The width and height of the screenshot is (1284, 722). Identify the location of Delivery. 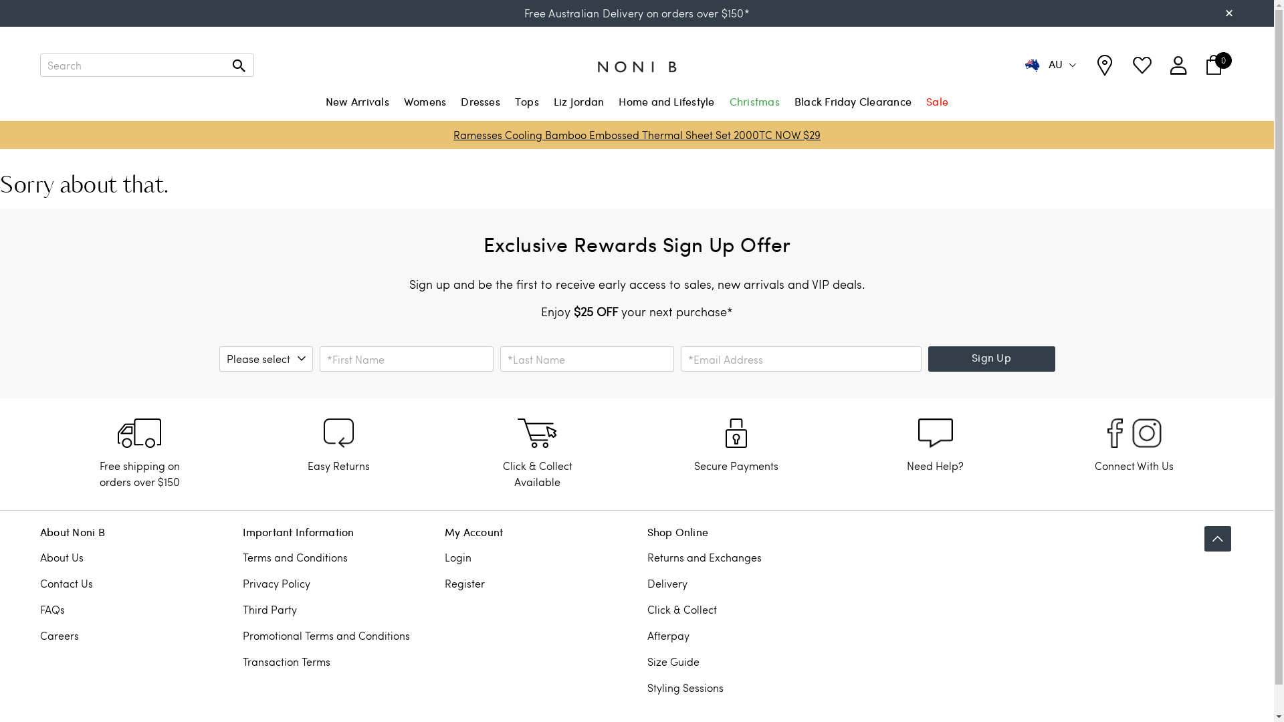
(667, 583).